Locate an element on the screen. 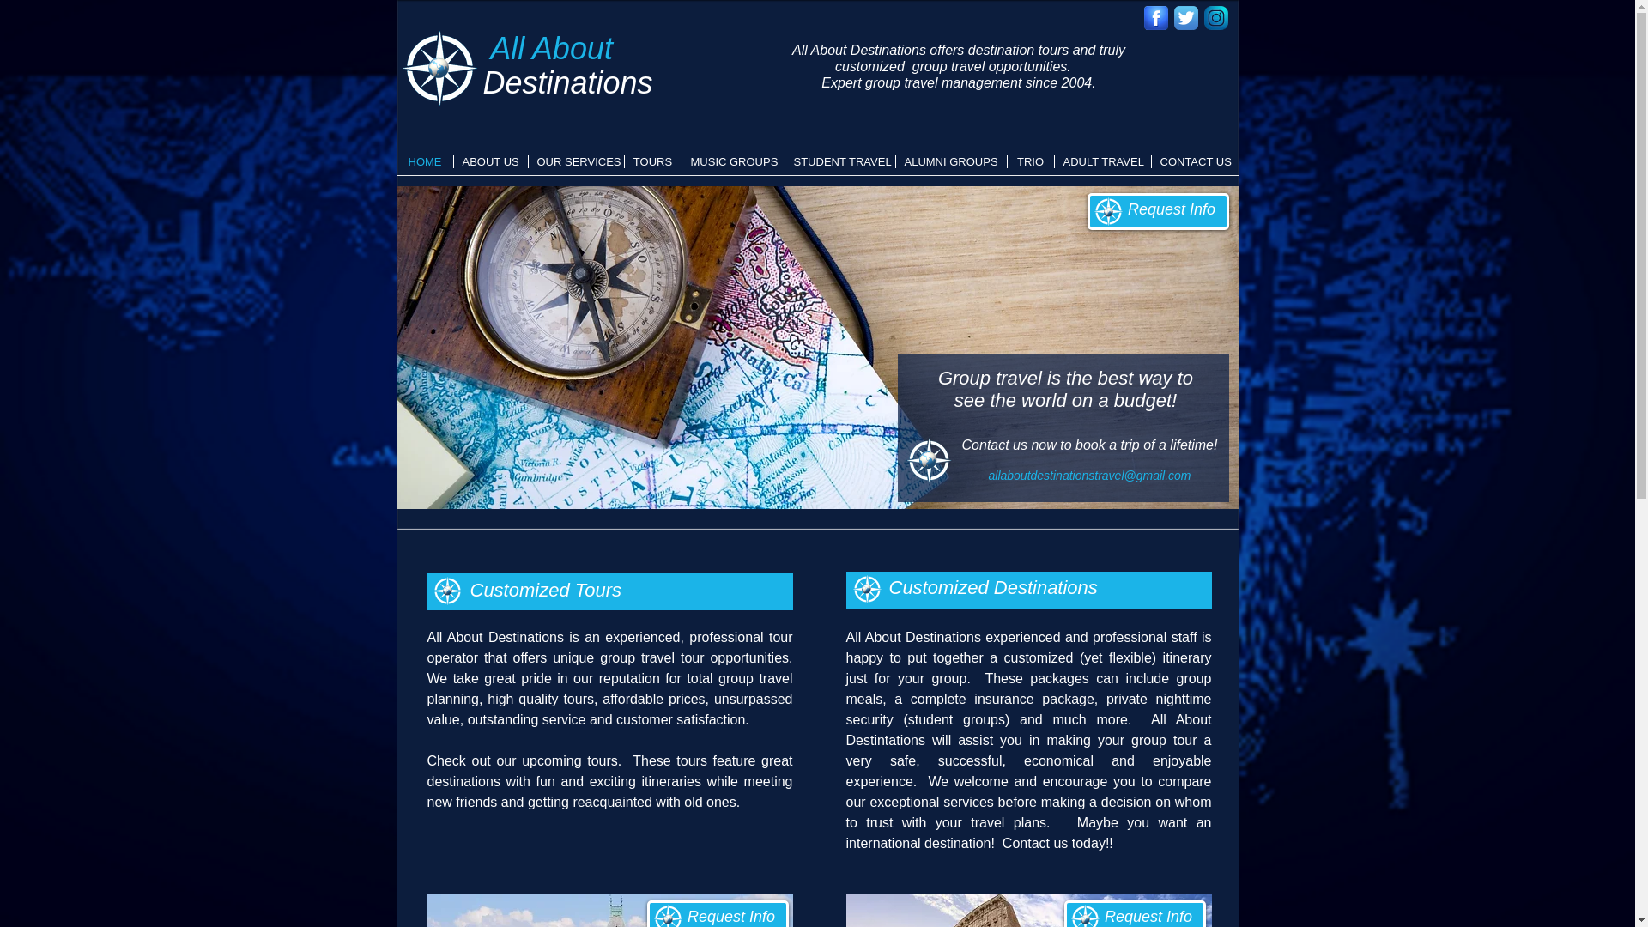  All About is located at coordinates (551, 48).